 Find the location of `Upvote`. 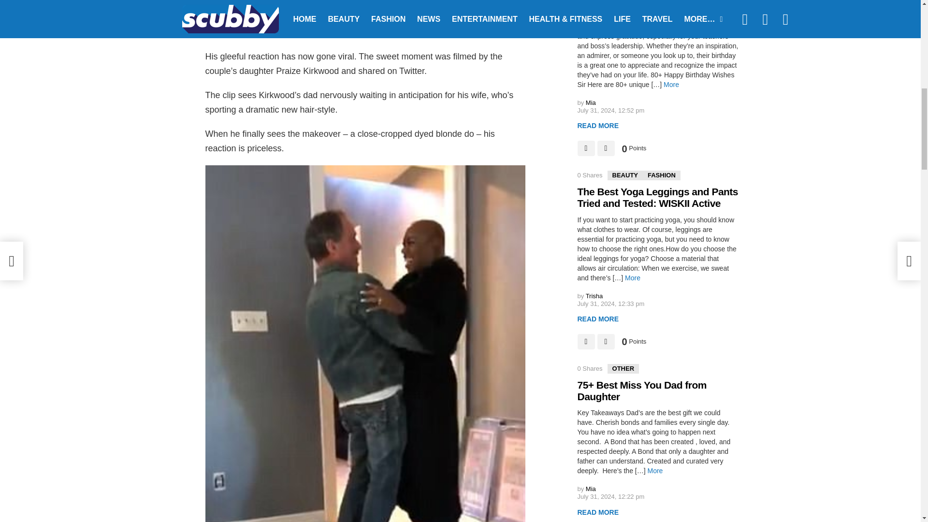

Upvote is located at coordinates (586, 148).